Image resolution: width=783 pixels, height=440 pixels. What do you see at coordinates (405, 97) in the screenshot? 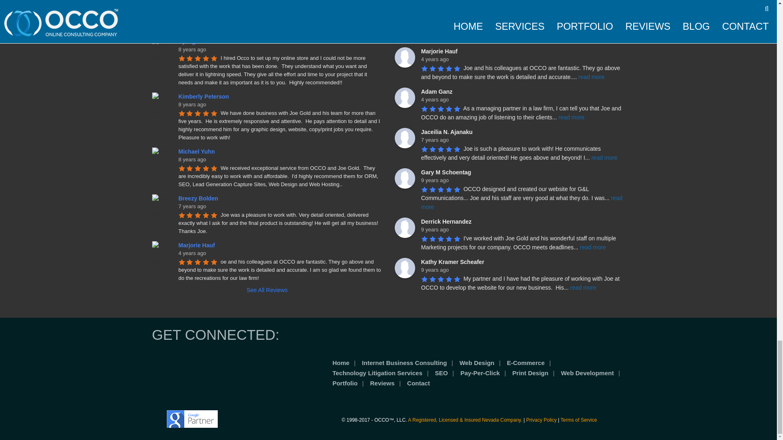
I see `Adam Ganz` at bounding box center [405, 97].